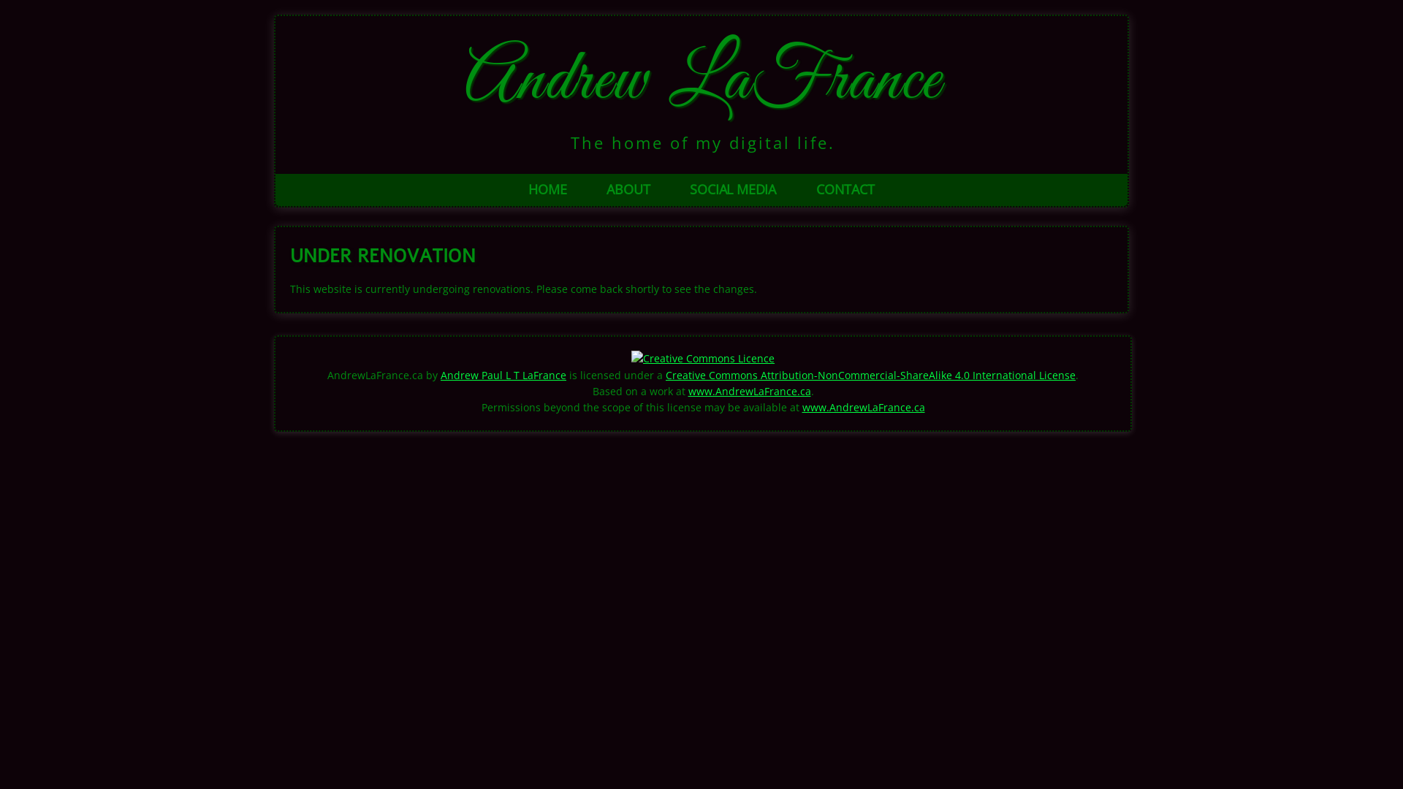  I want to click on HOME, so click(547, 190).